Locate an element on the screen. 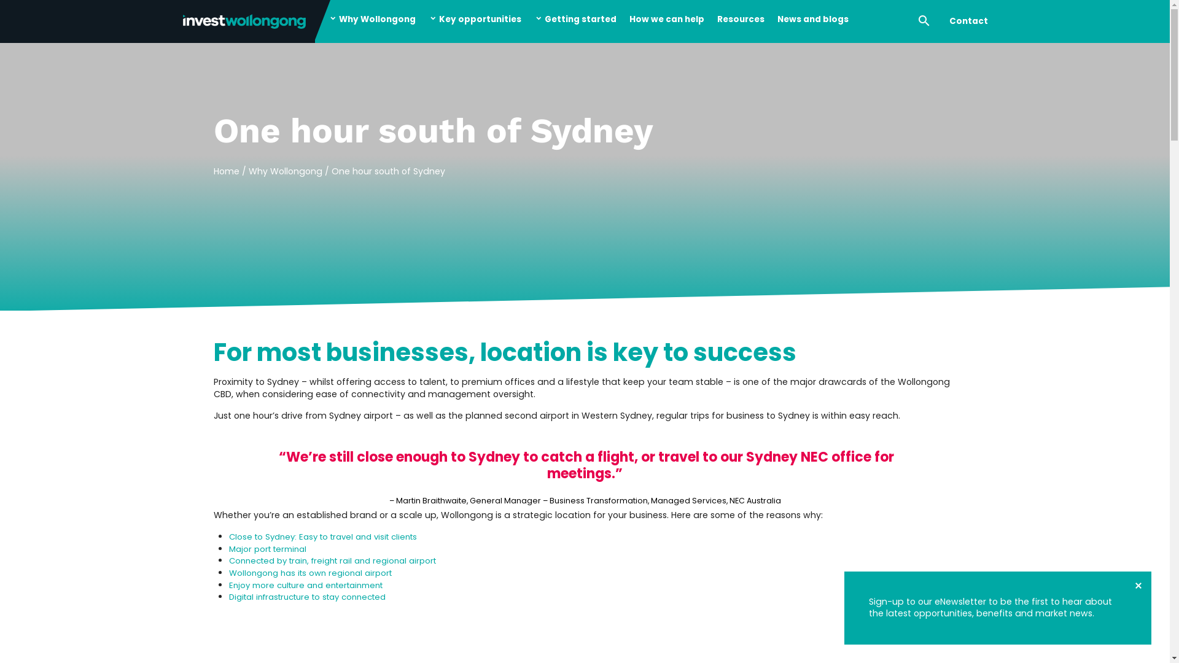 This screenshot has height=663, width=1179. Getting started is located at coordinates (576, 21).